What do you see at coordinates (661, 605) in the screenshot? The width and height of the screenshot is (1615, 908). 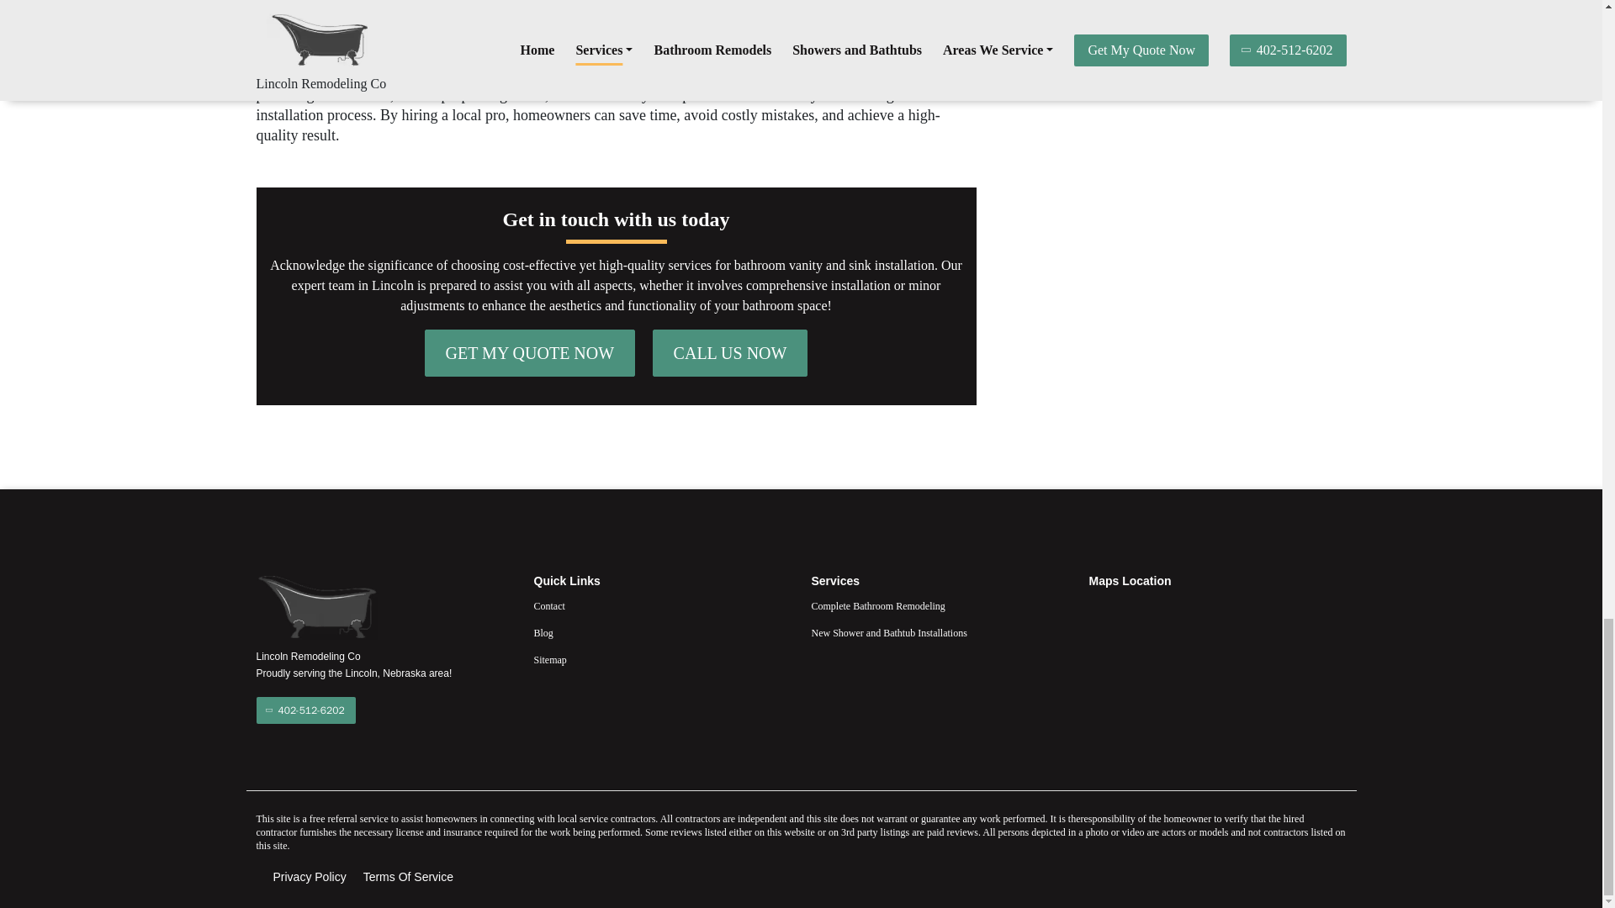 I see `Contact` at bounding box center [661, 605].